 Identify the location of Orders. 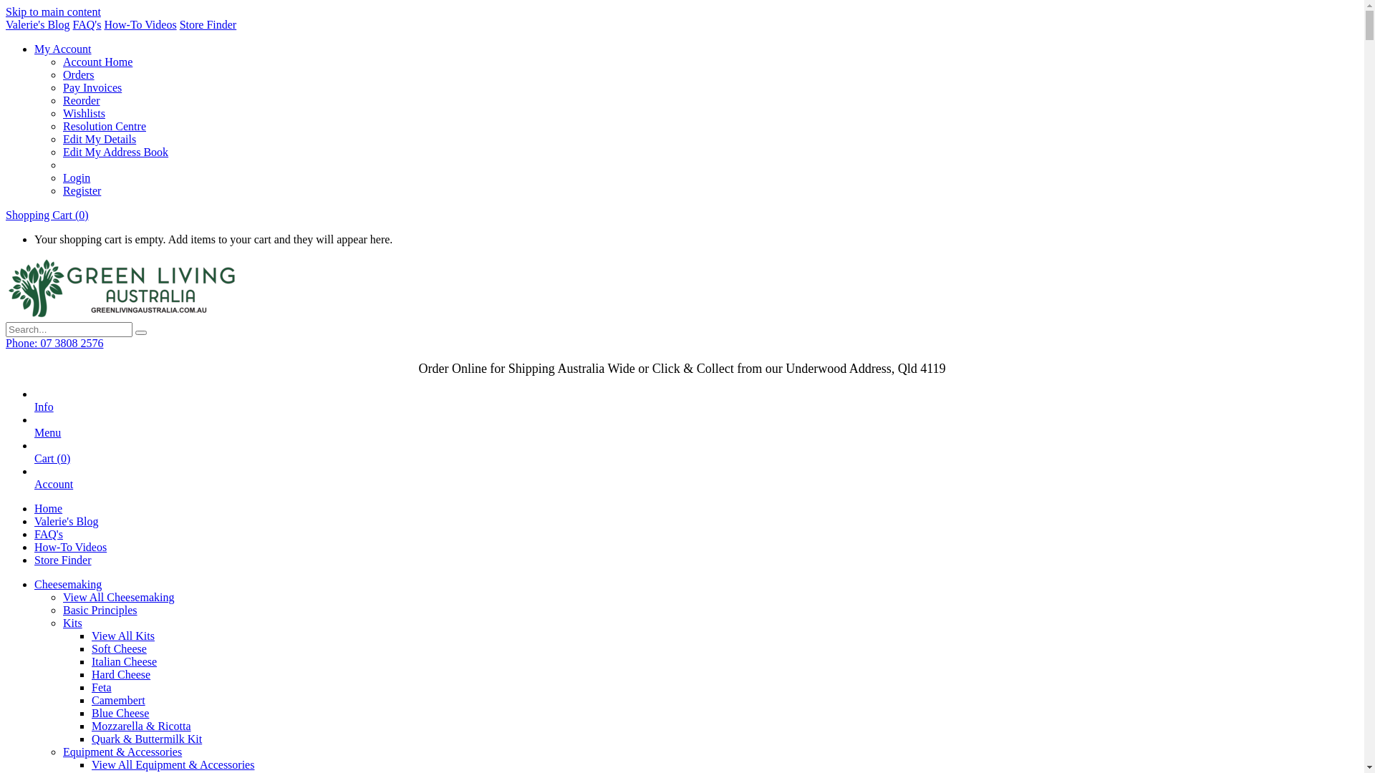
(79, 74).